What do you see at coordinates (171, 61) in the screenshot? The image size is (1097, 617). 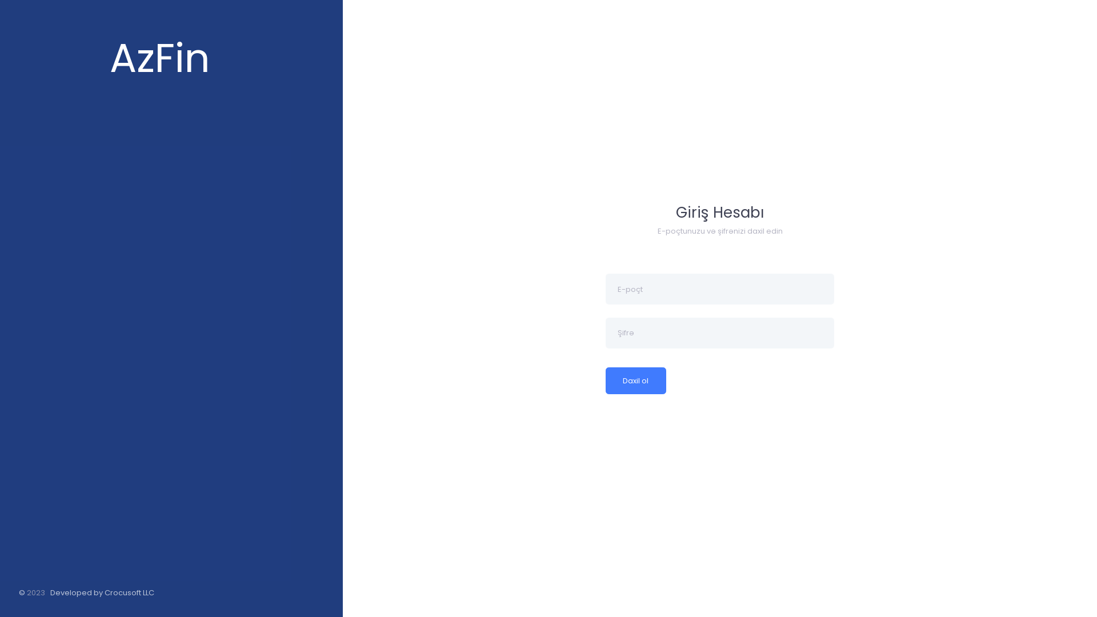 I see `AzFin` at bounding box center [171, 61].